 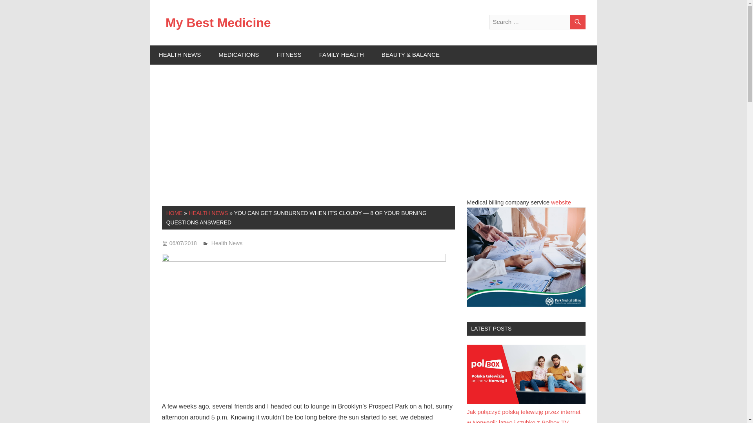 What do you see at coordinates (227, 243) in the screenshot?
I see `Health News` at bounding box center [227, 243].